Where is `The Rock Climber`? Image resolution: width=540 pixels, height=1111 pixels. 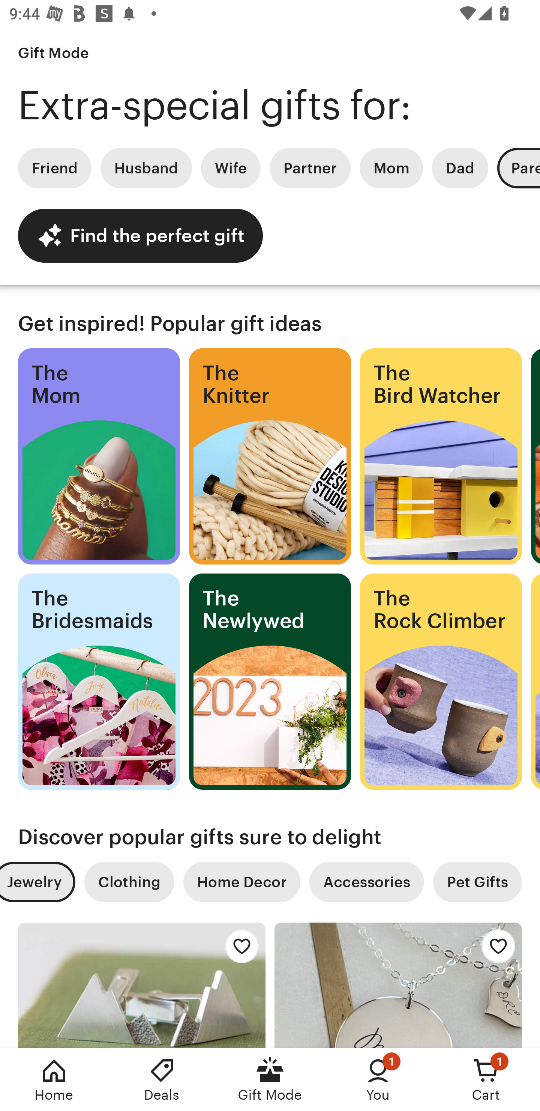 The Rock Climber is located at coordinates (441, 682).